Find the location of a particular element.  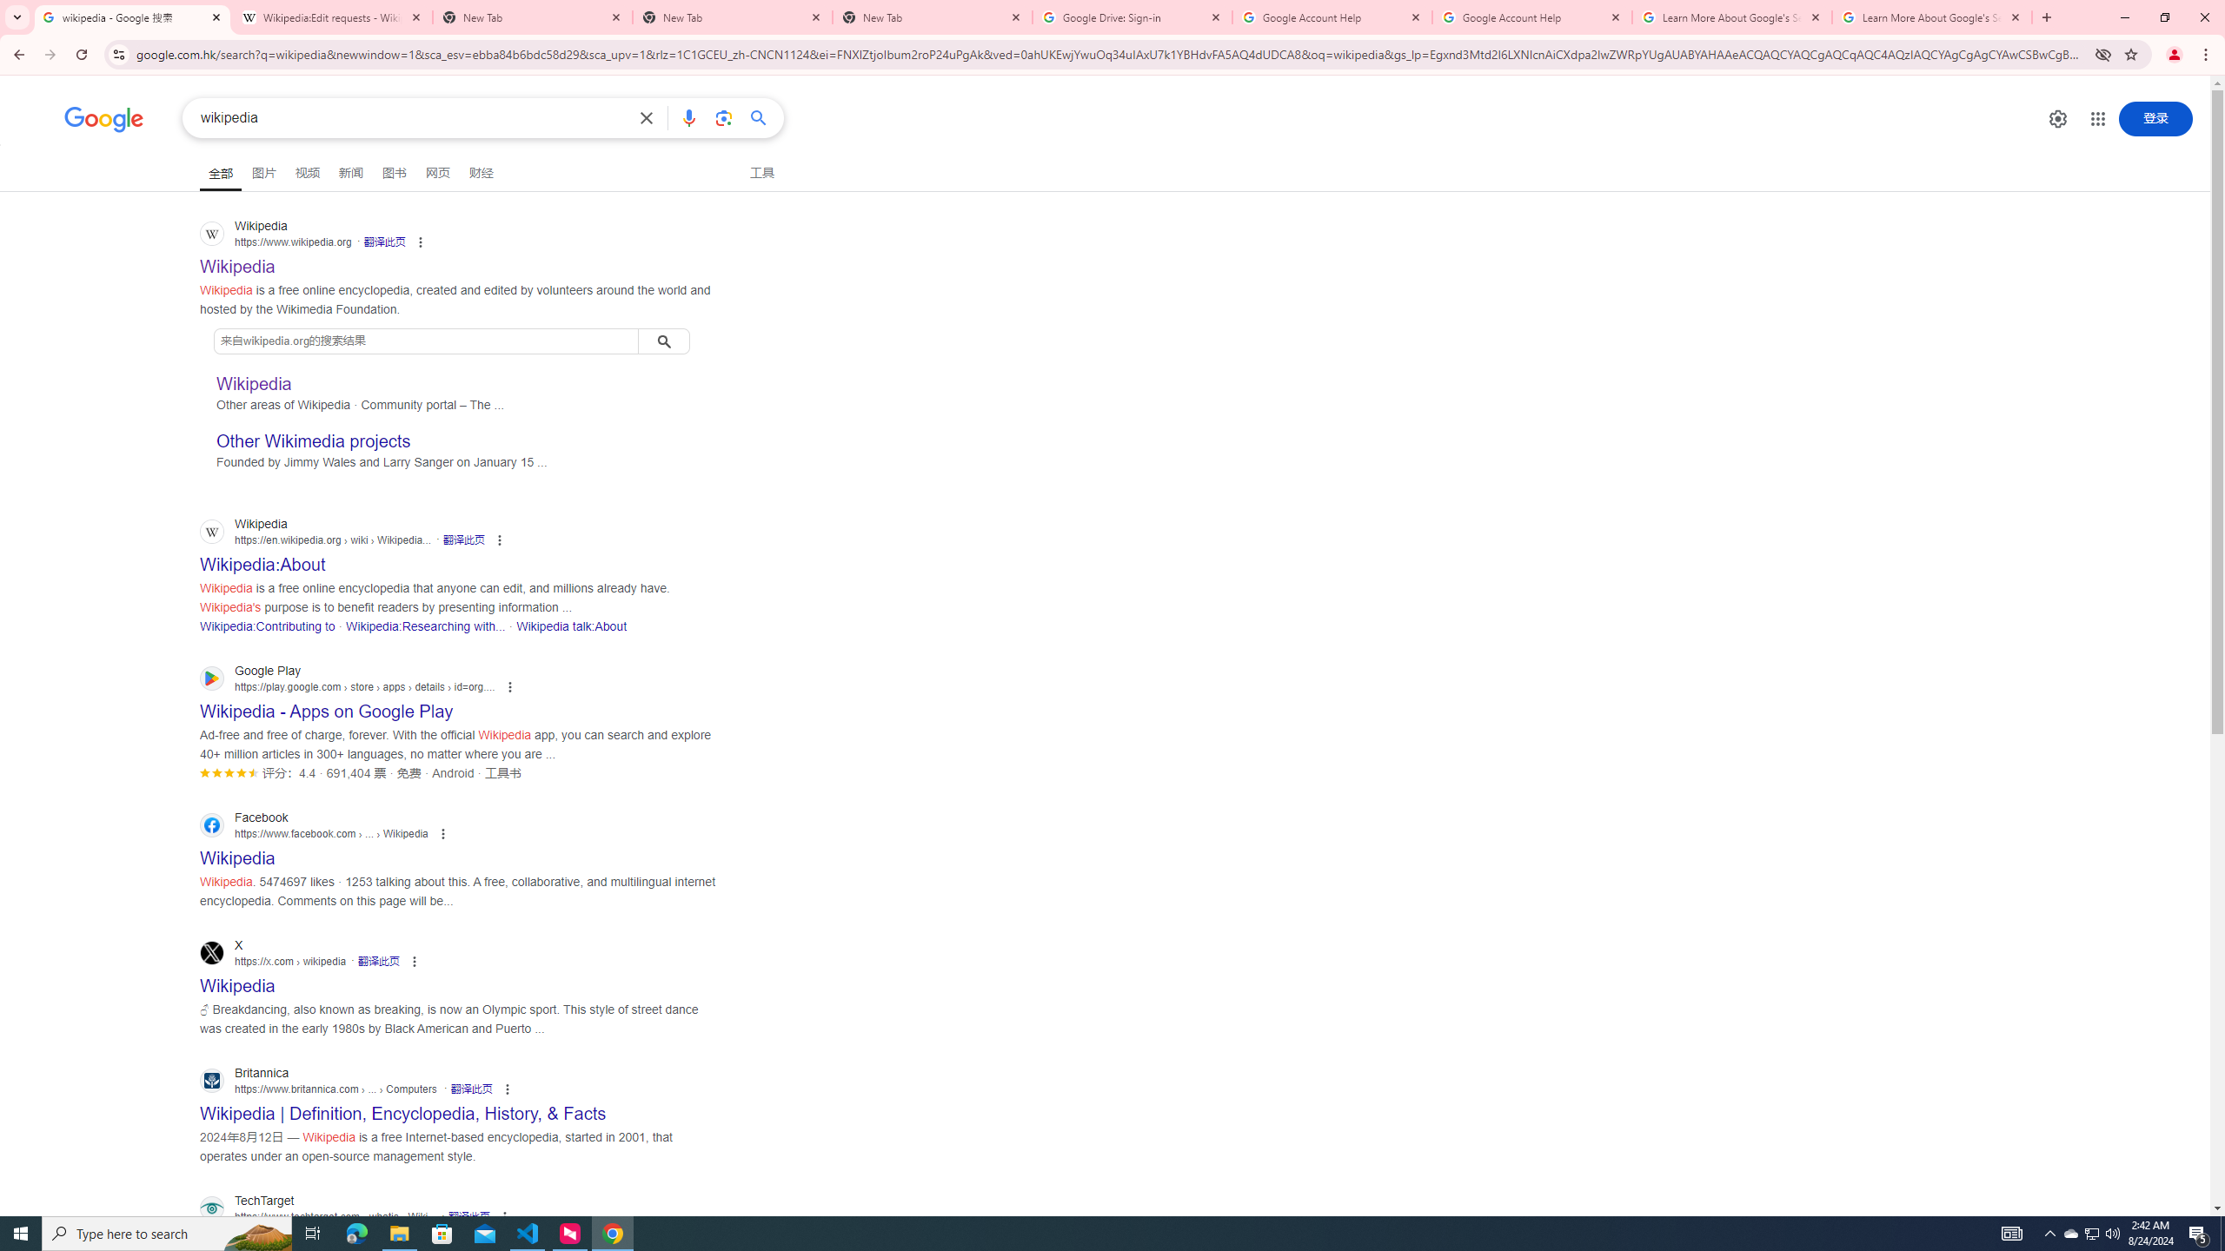

Reload is located at coordinates (81, 55).